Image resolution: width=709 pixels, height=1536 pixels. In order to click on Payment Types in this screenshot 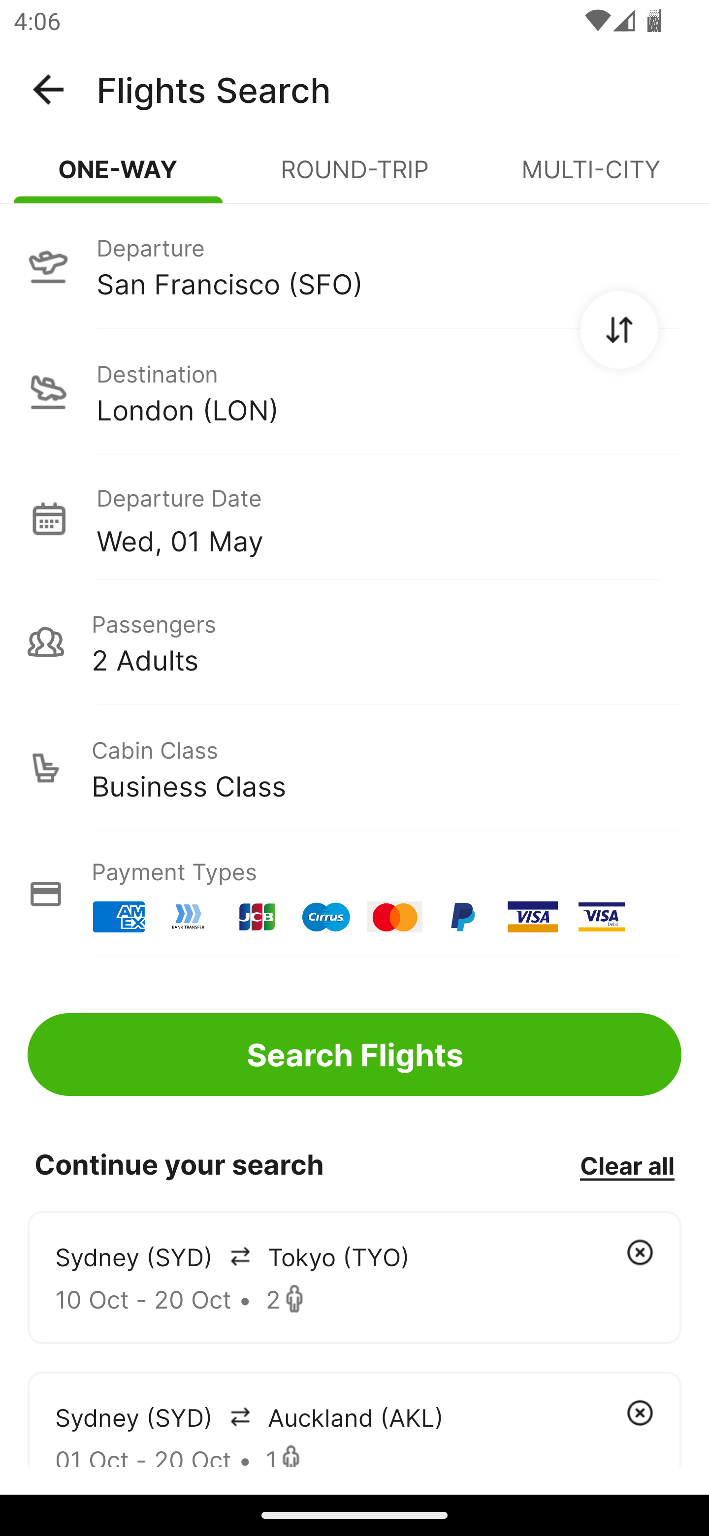, I will do `click(354, 894)`.